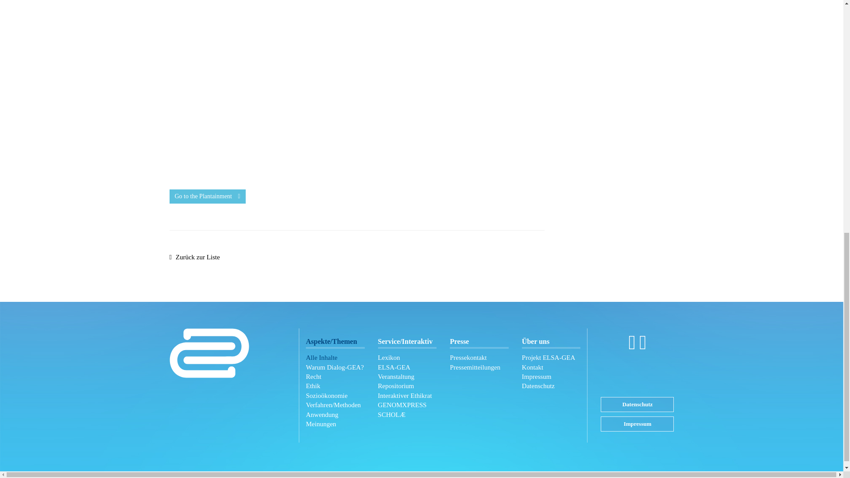 The image size is (850, 478). Describe the element at coordinates (335, 358) in the screenshot. I see `Alle Inhalte` at that location.